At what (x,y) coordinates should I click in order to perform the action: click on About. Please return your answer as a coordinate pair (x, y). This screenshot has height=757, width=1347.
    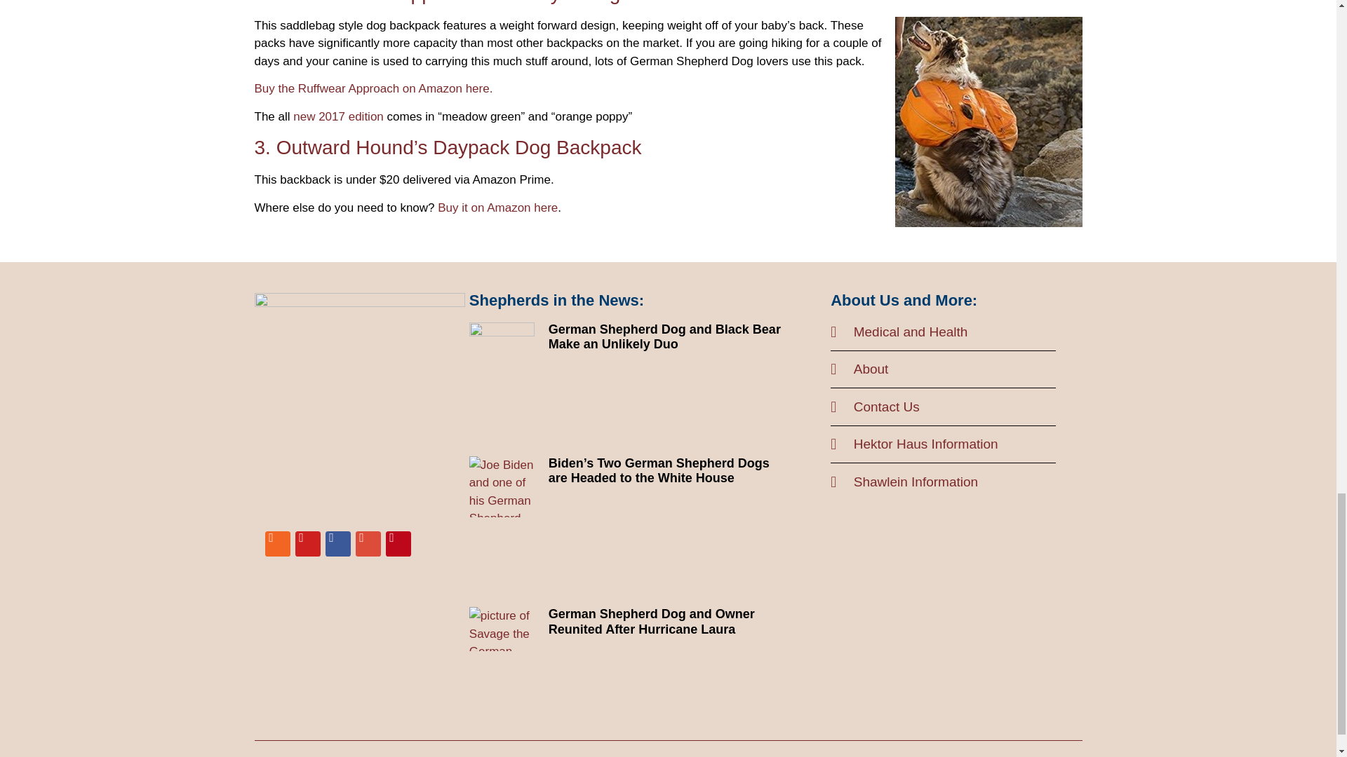
    Looking at the image, I should click on (943, 370).